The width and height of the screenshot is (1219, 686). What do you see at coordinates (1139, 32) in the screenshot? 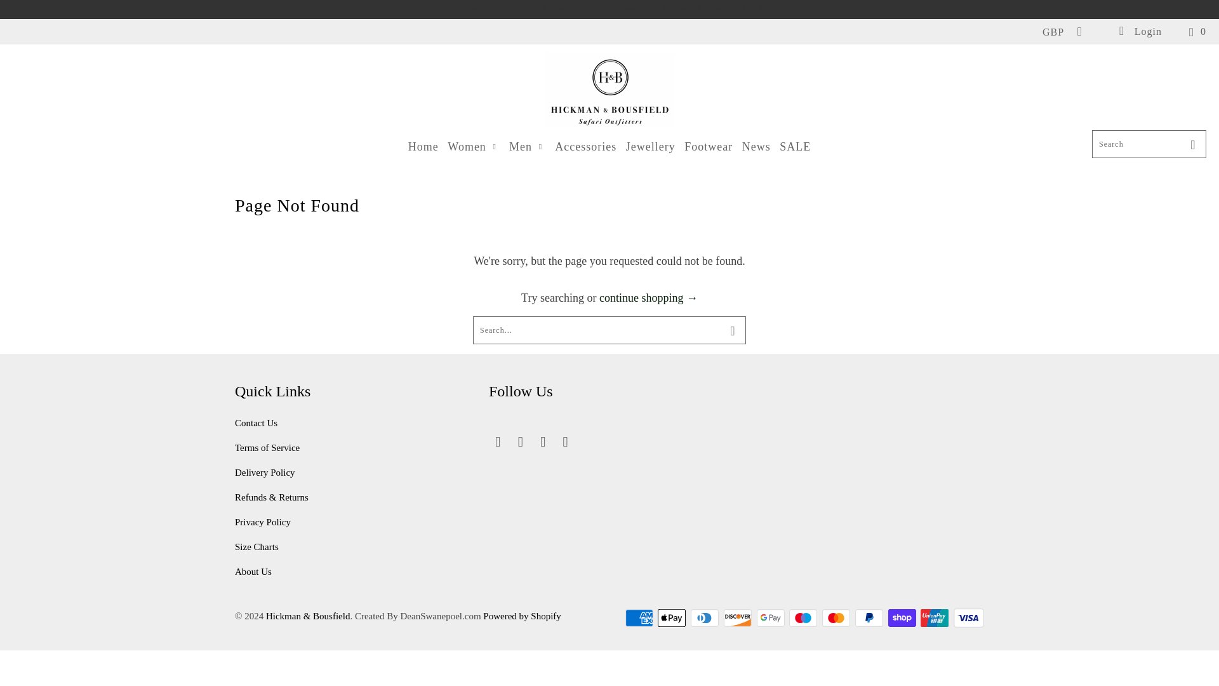
I see `My Account ` at bounding box center [1139, 32].